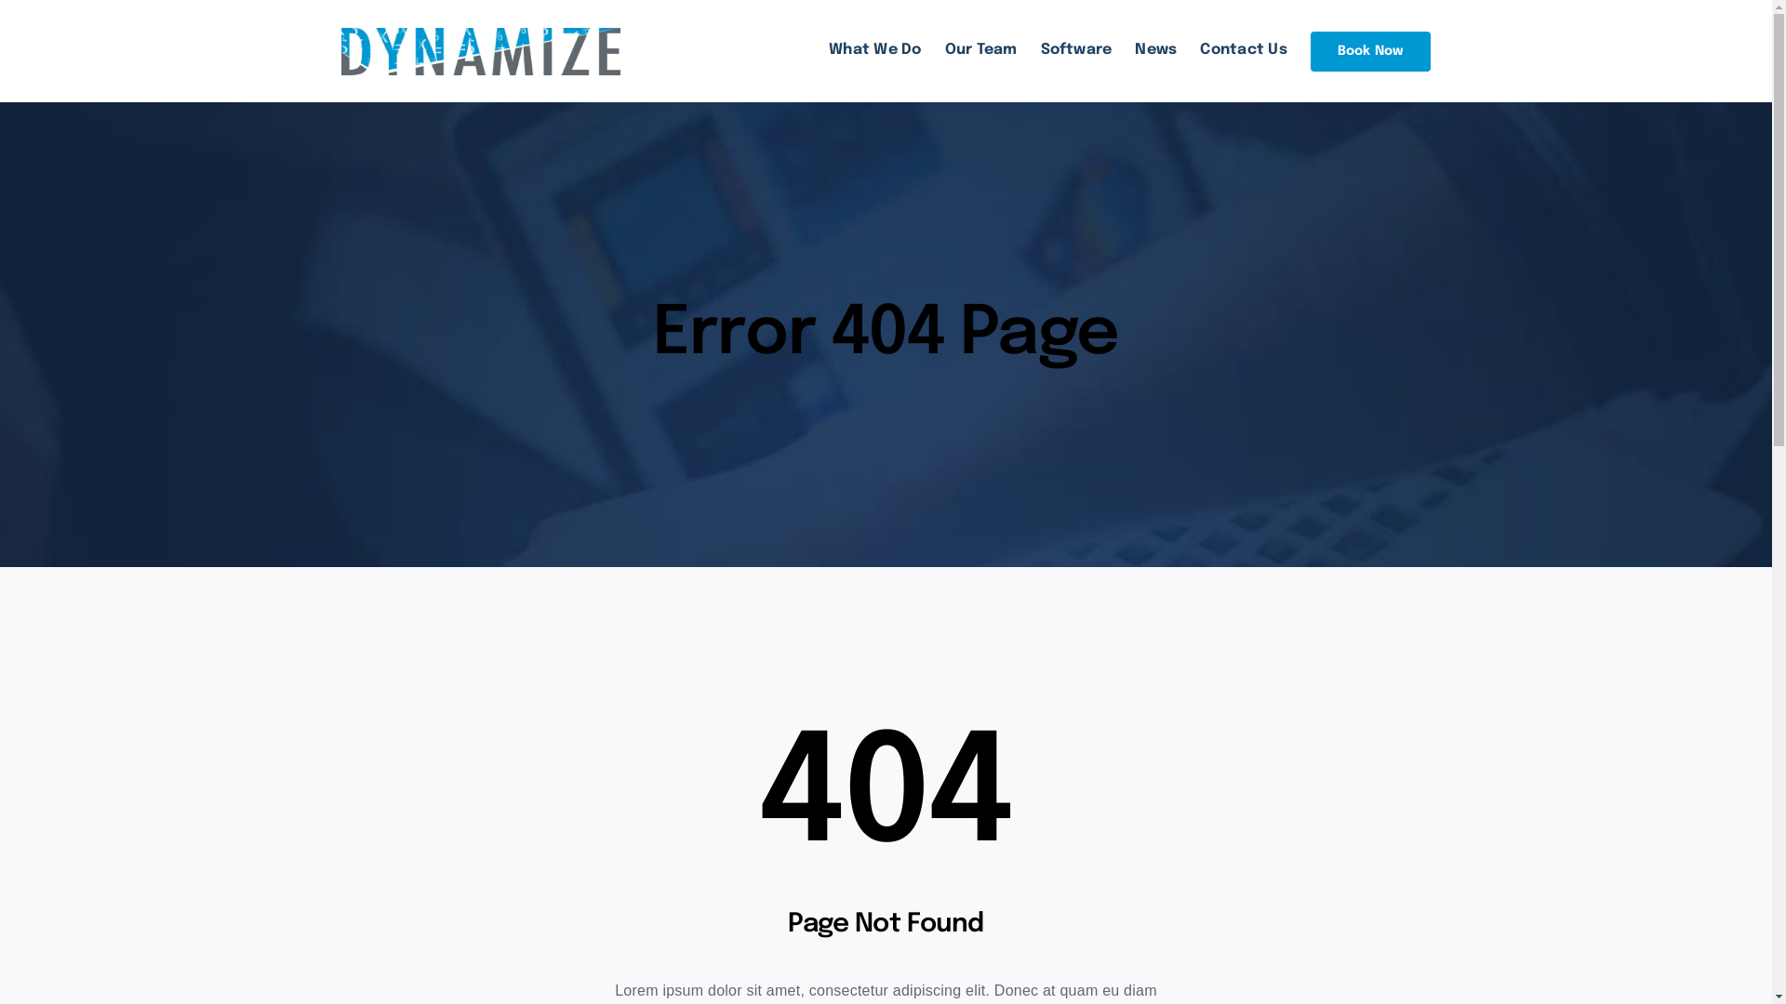 Image resolution: width=1786 pixels, height=1004 pixels. Describe the element at coordinates (1077, 50) in the screenshot. I see `Software` at that location.